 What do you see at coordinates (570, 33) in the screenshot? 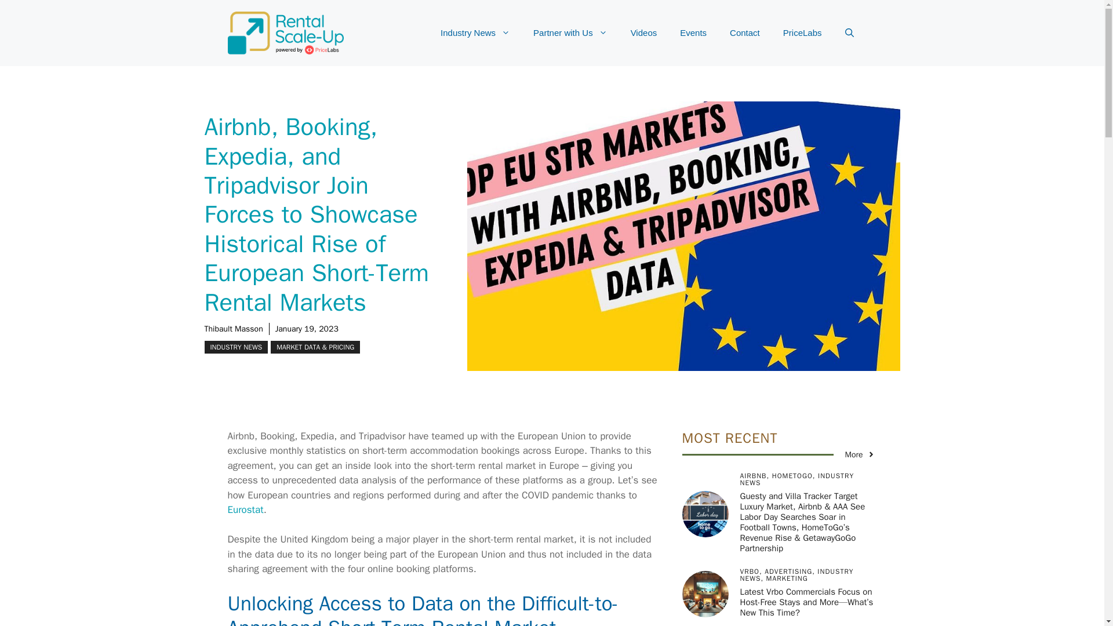
I see `Partner with Us` at bounding box center [570, 33].